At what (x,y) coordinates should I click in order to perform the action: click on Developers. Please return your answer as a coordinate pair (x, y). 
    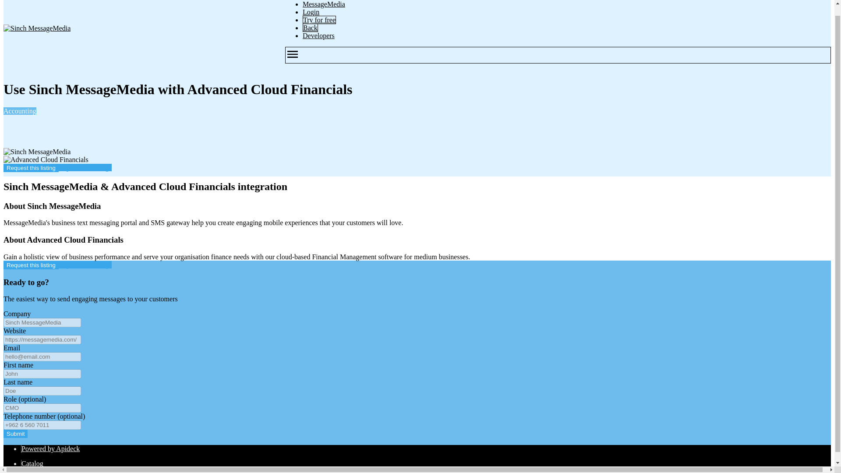
    Looking at the image, I should click on (319, 35).